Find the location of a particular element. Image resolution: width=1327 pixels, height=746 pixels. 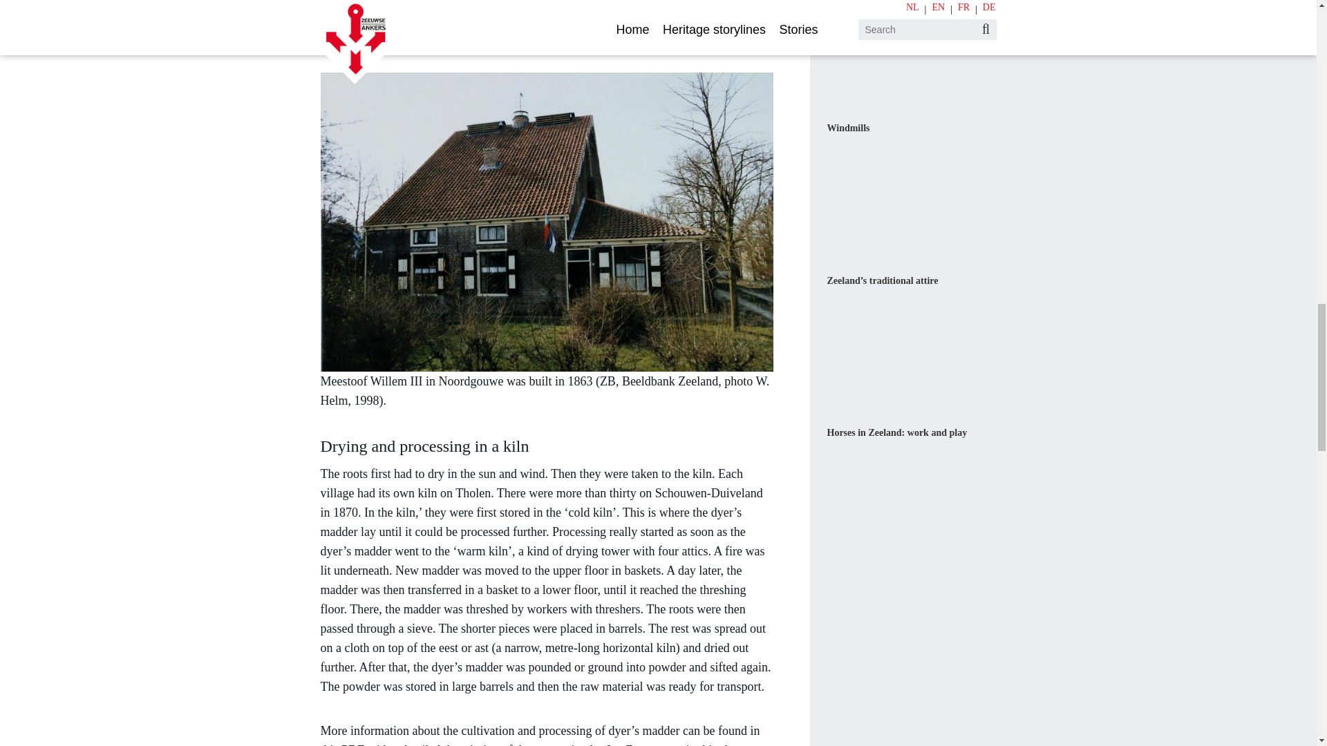

Horses in Zeeland: work and play is located at coordinates (897, 432).